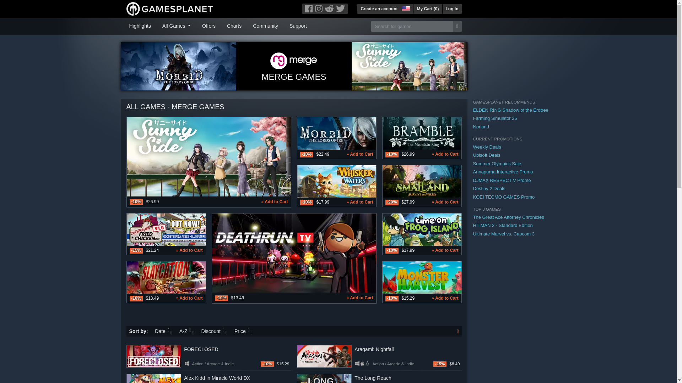  I want to click on Alex Kidd in Miracle World DX, so click(153, 378).